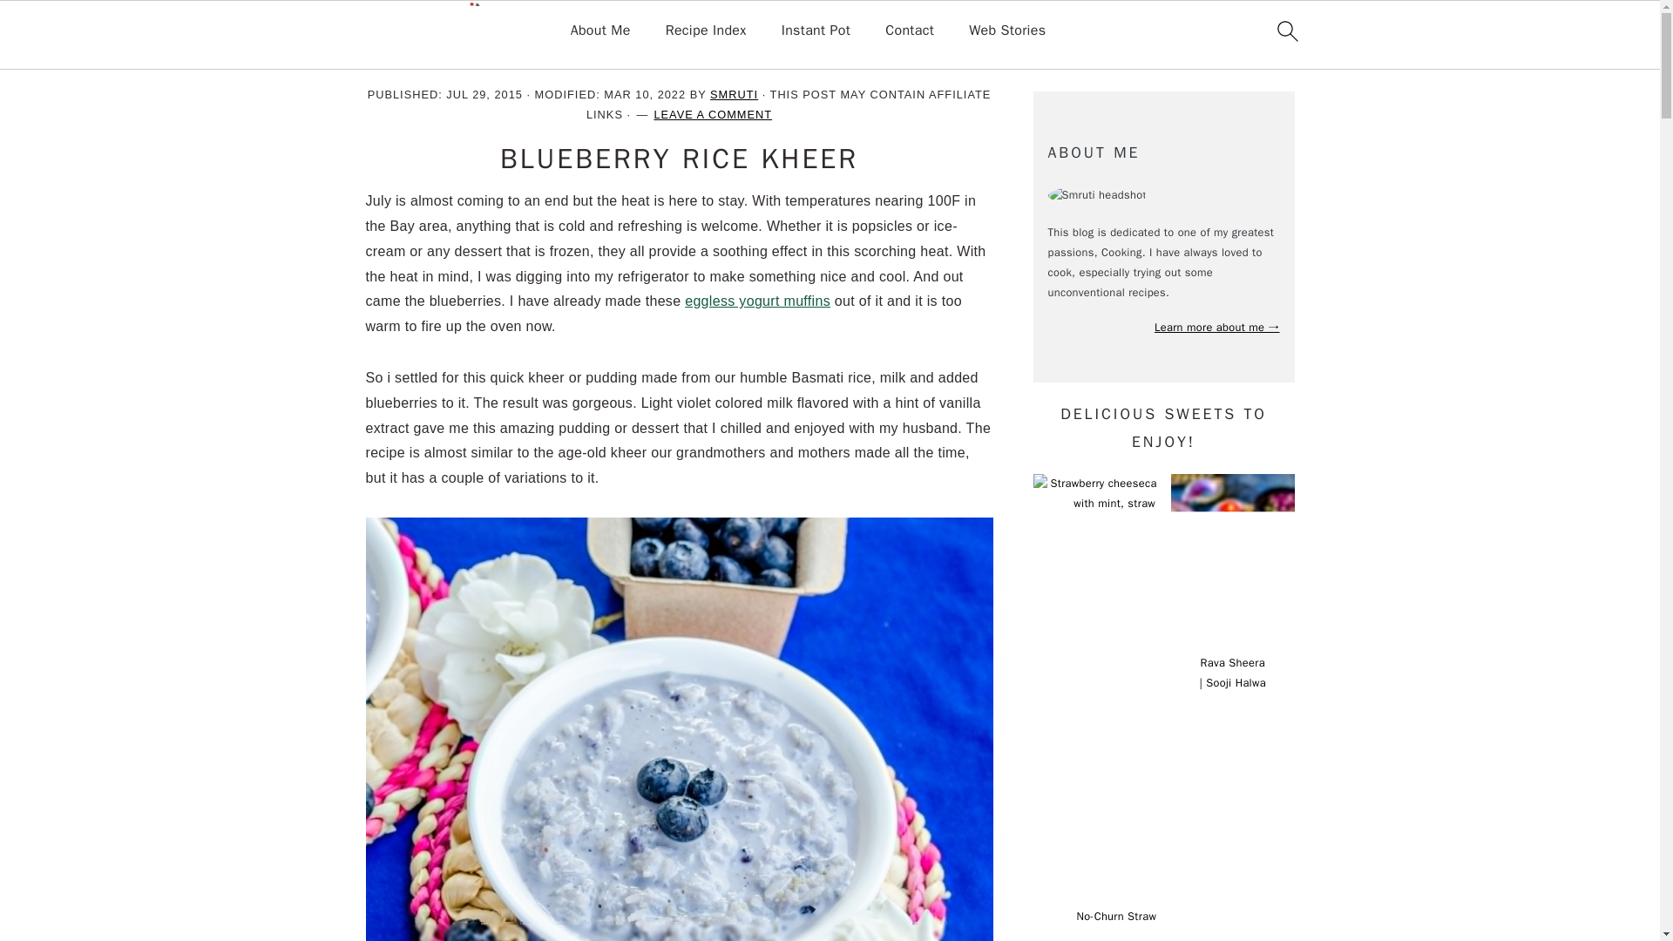 The width and height of the screenshot is (1673, 941). Describe the element at coordinates (909, 30) in the screenshot. I see `Contact` at that location.